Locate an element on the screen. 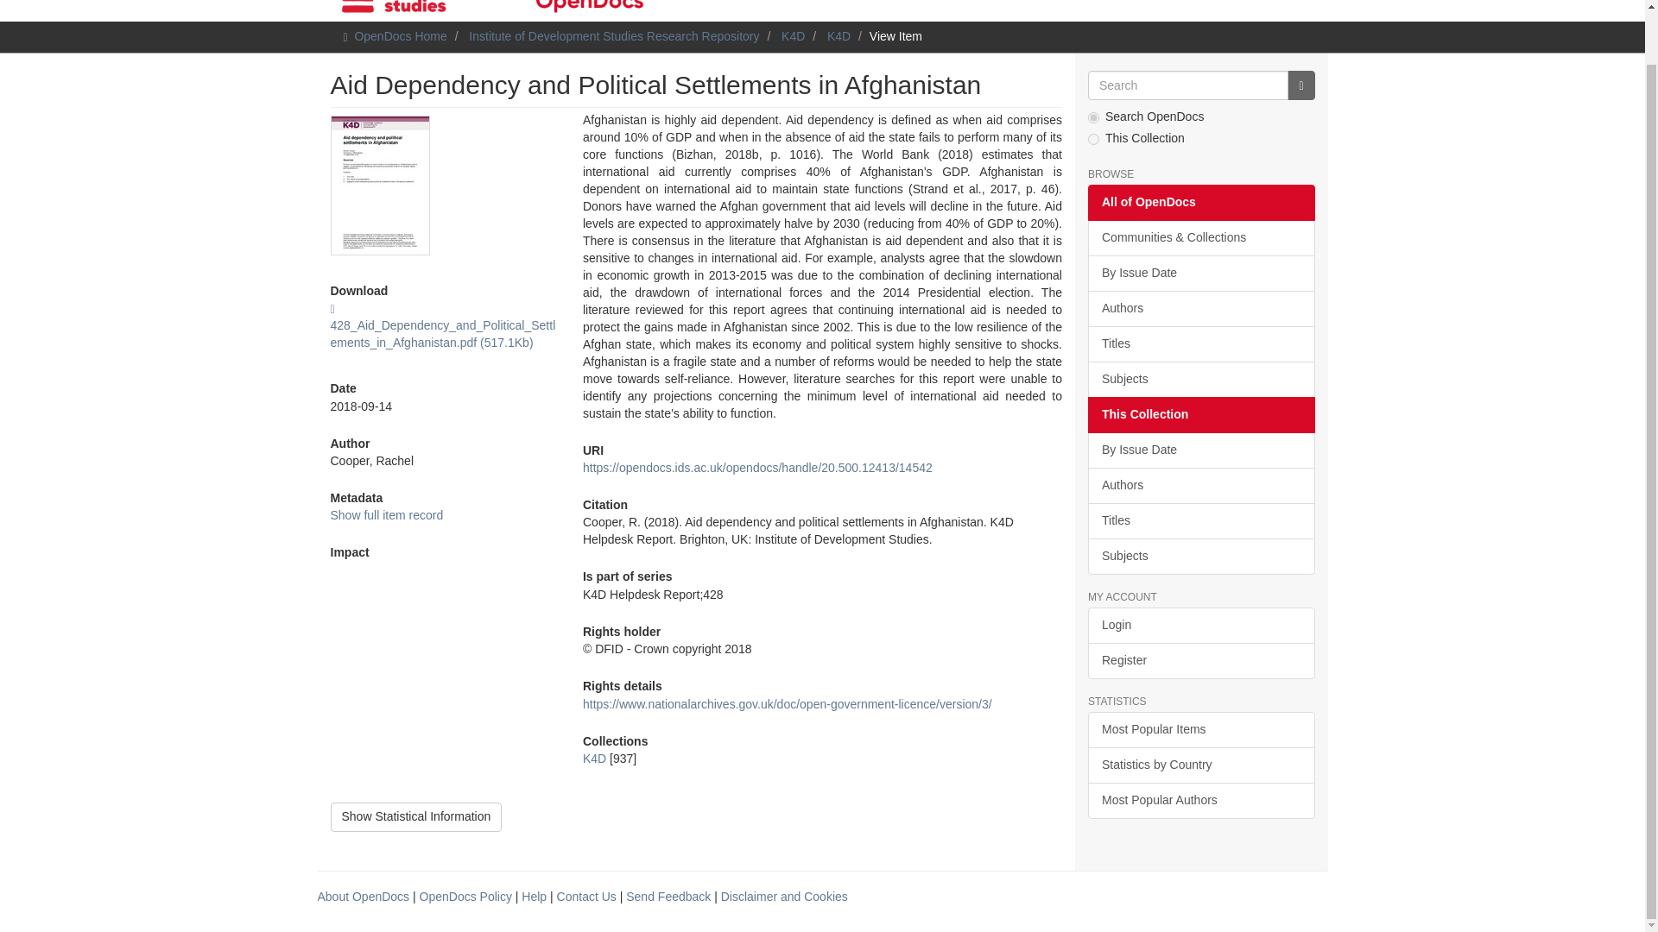  Titles is located at coordinates (1200, 344).